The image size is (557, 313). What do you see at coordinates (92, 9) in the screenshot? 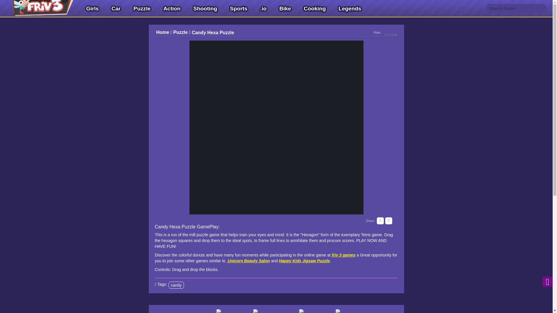
I see `Girls` at bounding box center [92, 9].